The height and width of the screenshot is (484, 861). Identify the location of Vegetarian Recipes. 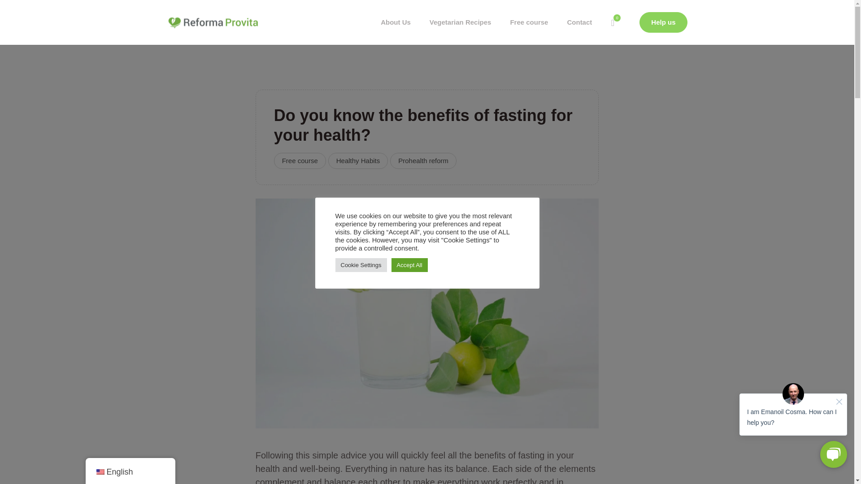
(460, 22).